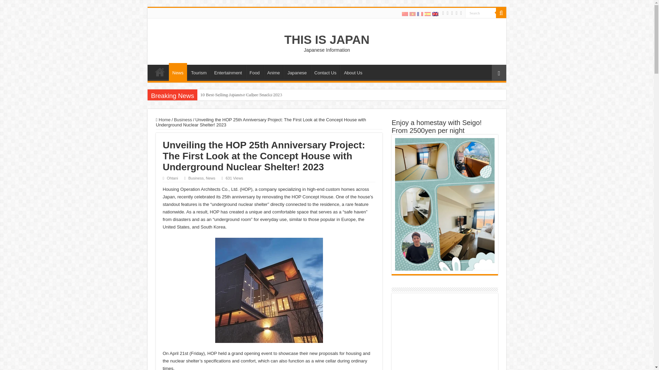 Image resolution: width=659 pixels, height=370 pixels. What do you see at coordinates (228, 72) in the screenshot?
I see `Entertainment` at bounding box center [228, 72].